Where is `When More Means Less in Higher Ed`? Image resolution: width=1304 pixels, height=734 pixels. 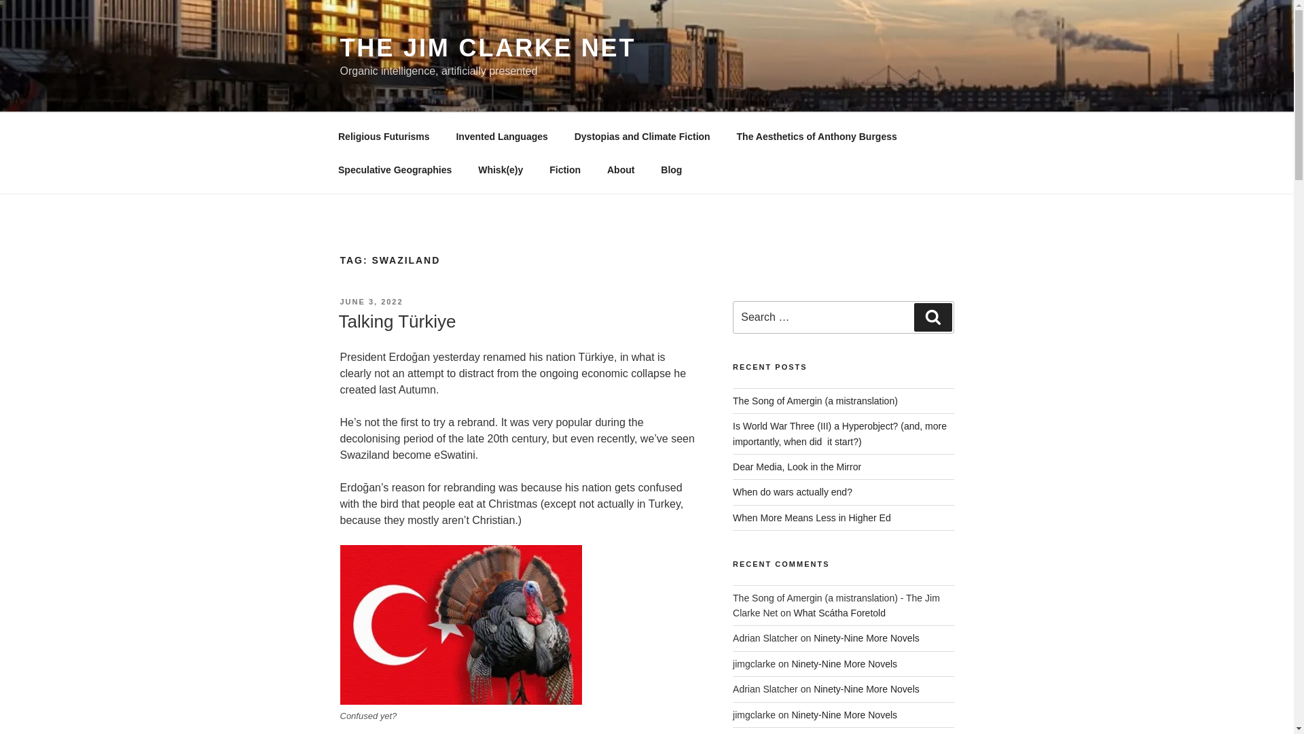 When More Means Less in Higher Ed is located at coordinates (812, 518).